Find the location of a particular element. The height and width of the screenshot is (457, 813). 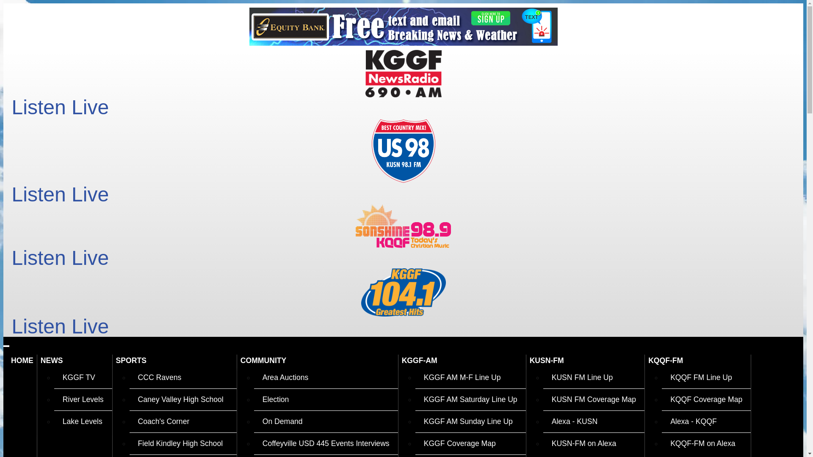

COMMUNITY is located at coordinates (318, 361).